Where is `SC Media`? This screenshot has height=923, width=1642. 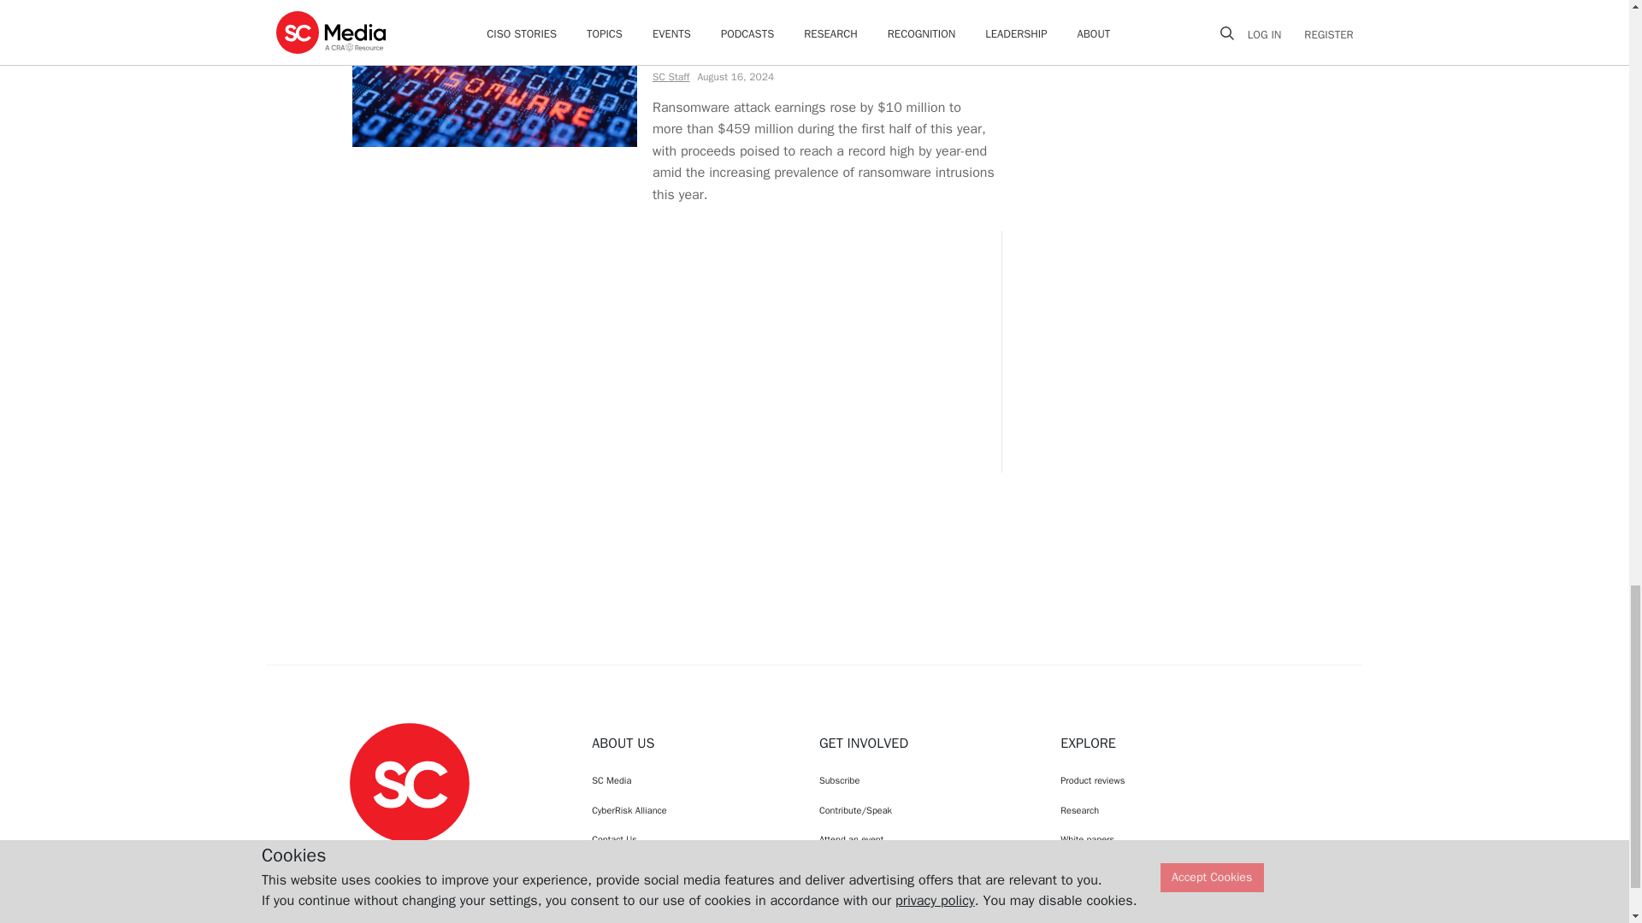 SC Media is located at coordinates (409, 781).